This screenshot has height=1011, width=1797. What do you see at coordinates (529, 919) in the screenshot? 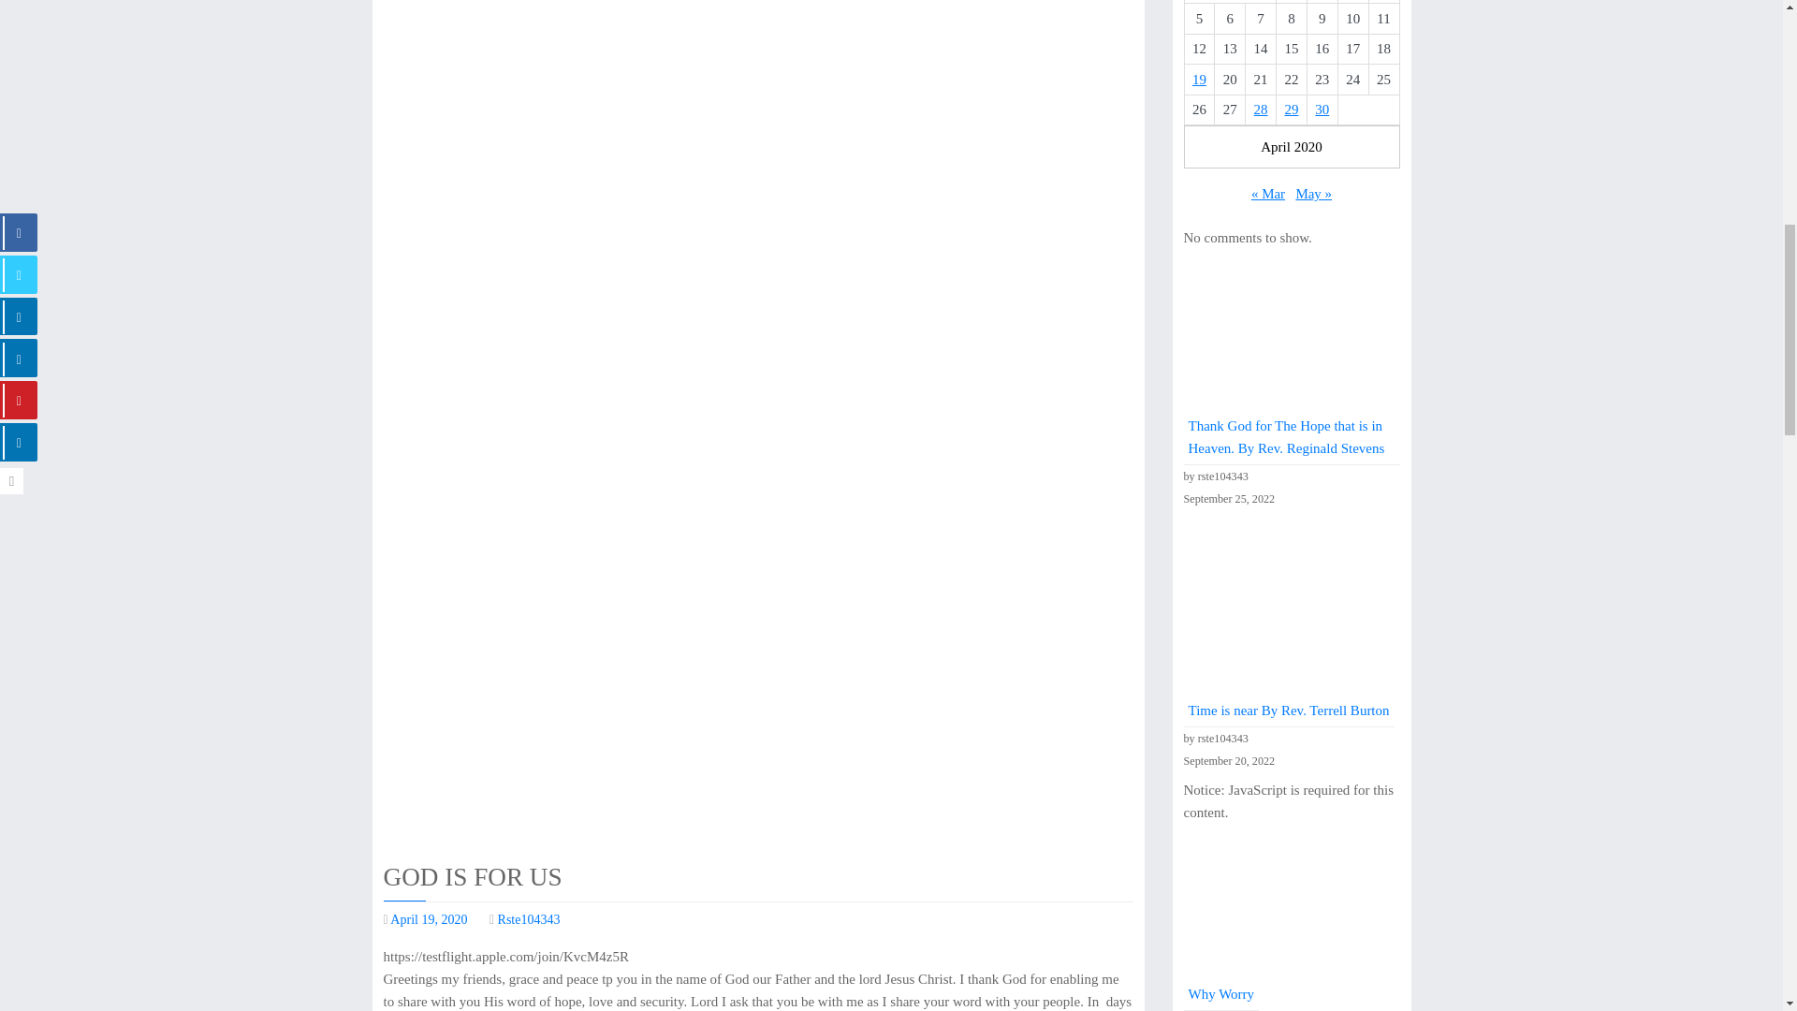
I see `Rste104343` at bounding box center [529, 919].